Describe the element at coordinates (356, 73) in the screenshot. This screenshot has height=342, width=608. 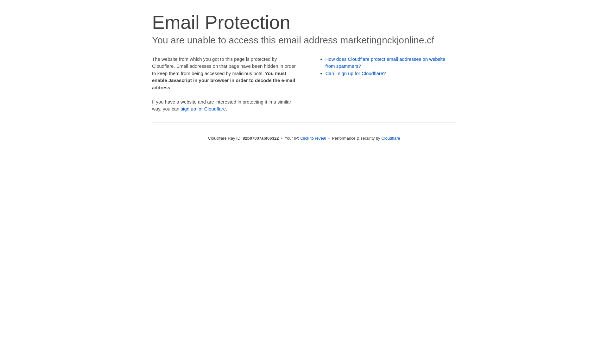
I see `Can I sign up for Cloudflare?` at that location.